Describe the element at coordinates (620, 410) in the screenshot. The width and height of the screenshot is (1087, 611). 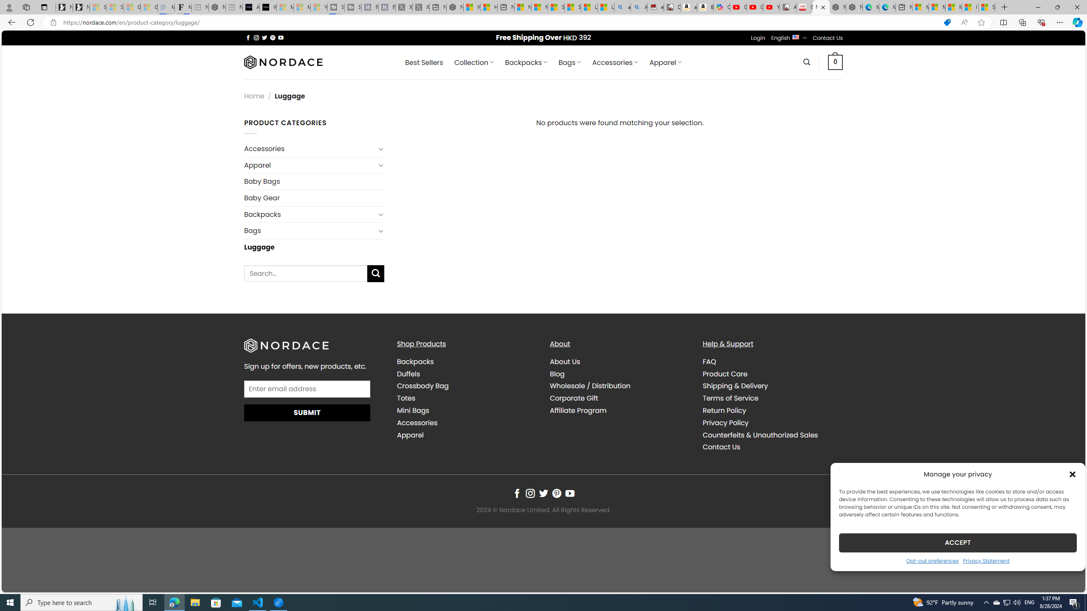
I see `Affiliate Program` at that location.